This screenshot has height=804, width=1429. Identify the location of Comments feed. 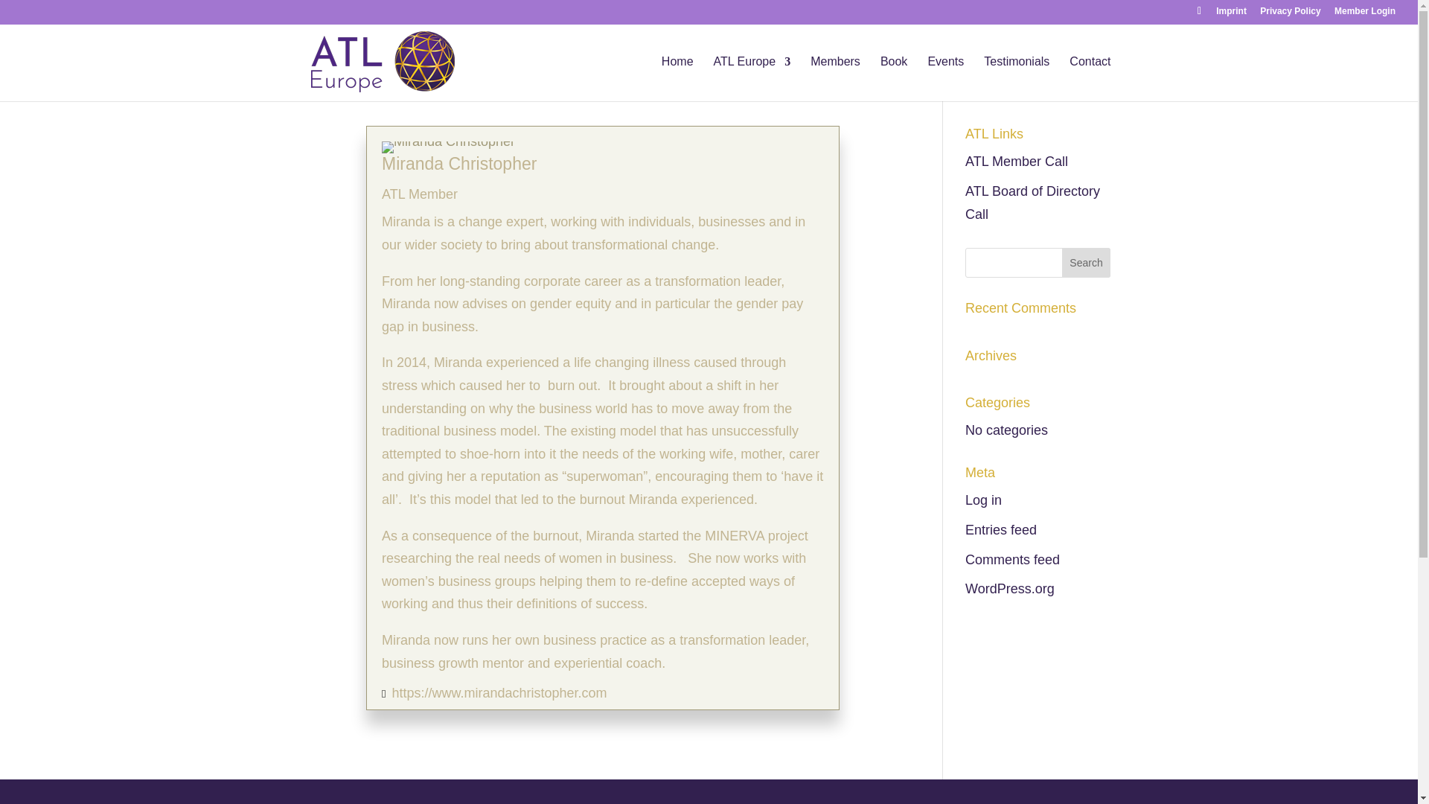
(1012, 560).